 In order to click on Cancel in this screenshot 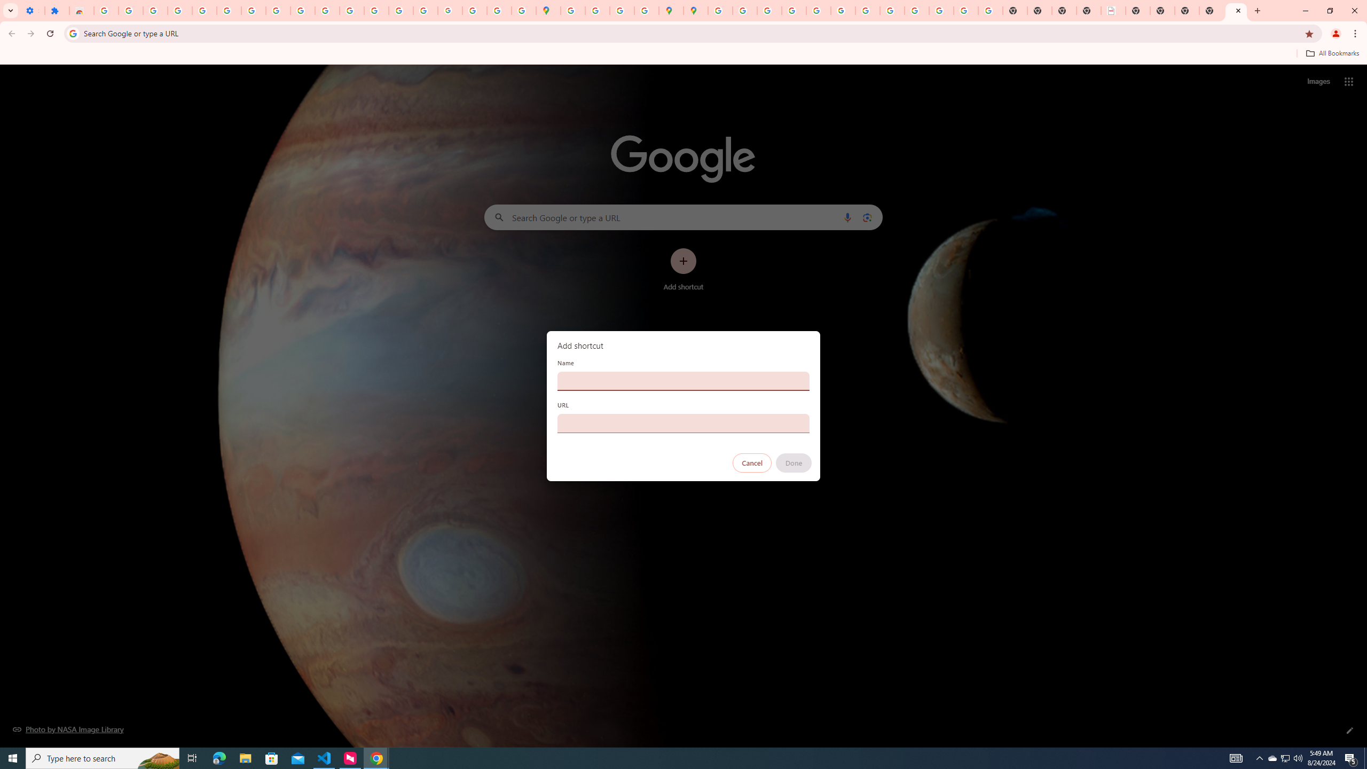, I will do `click(752, 463)`.